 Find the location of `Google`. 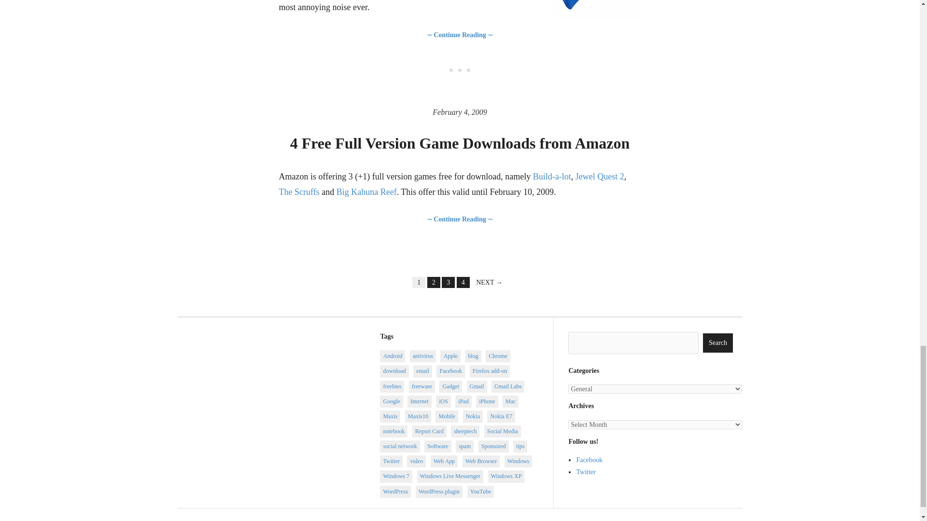

Google is located at coordinates (391, 401).